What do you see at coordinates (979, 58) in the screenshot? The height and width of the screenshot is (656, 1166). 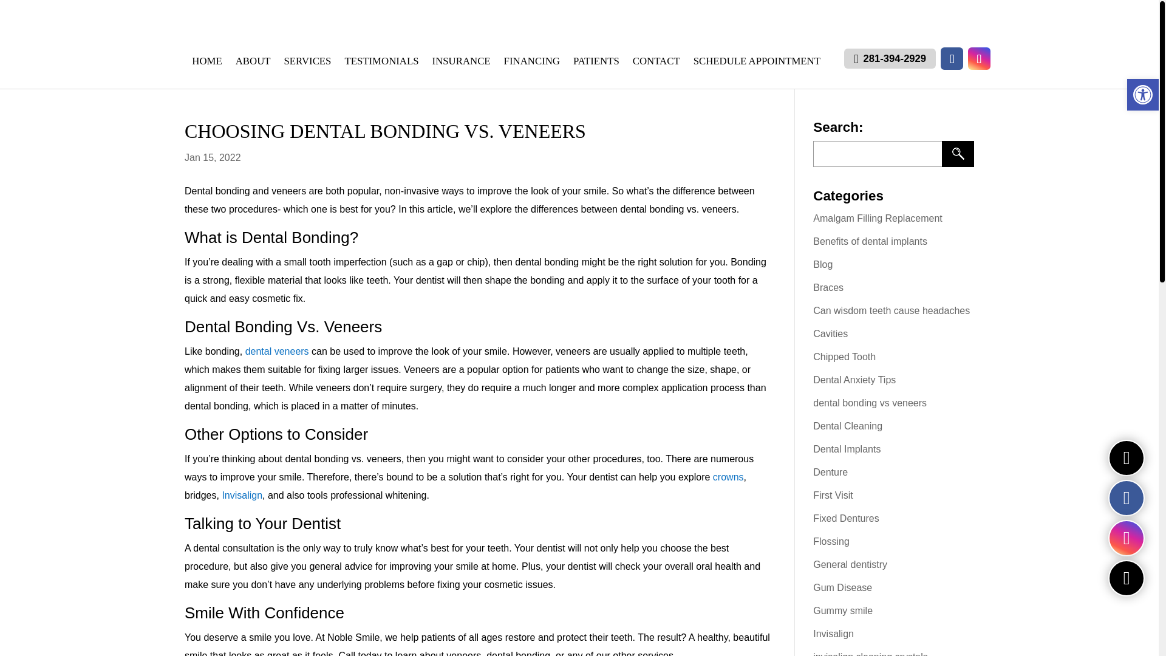 I see `Follow on Instagram` at bounding box center [979, 58].